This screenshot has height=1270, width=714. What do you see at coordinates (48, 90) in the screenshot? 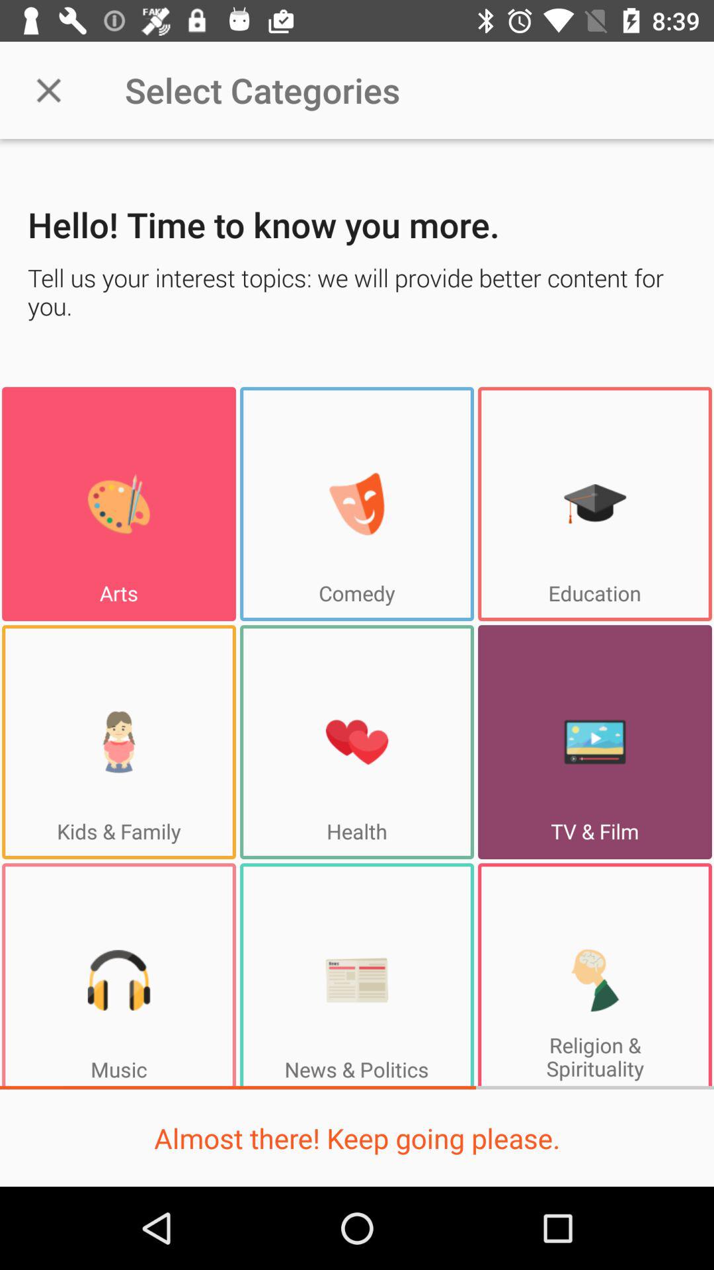
I see `launch item above the hello time to item` at bounding box center [48, 90].